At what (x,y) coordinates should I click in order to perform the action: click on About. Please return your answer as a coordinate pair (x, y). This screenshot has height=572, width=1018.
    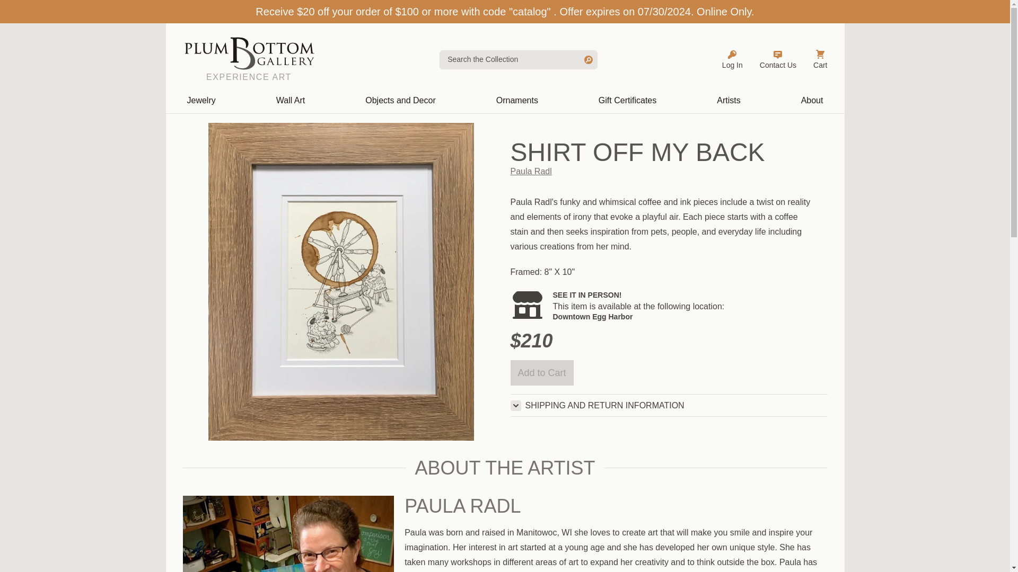
    Looking at the image, I should click on (812, 101).